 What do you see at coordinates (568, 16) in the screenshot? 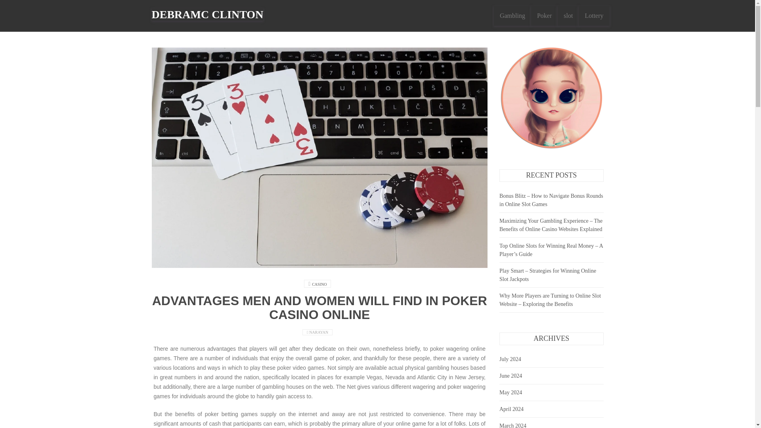
I see `slot` at bounding box center [568, 16].